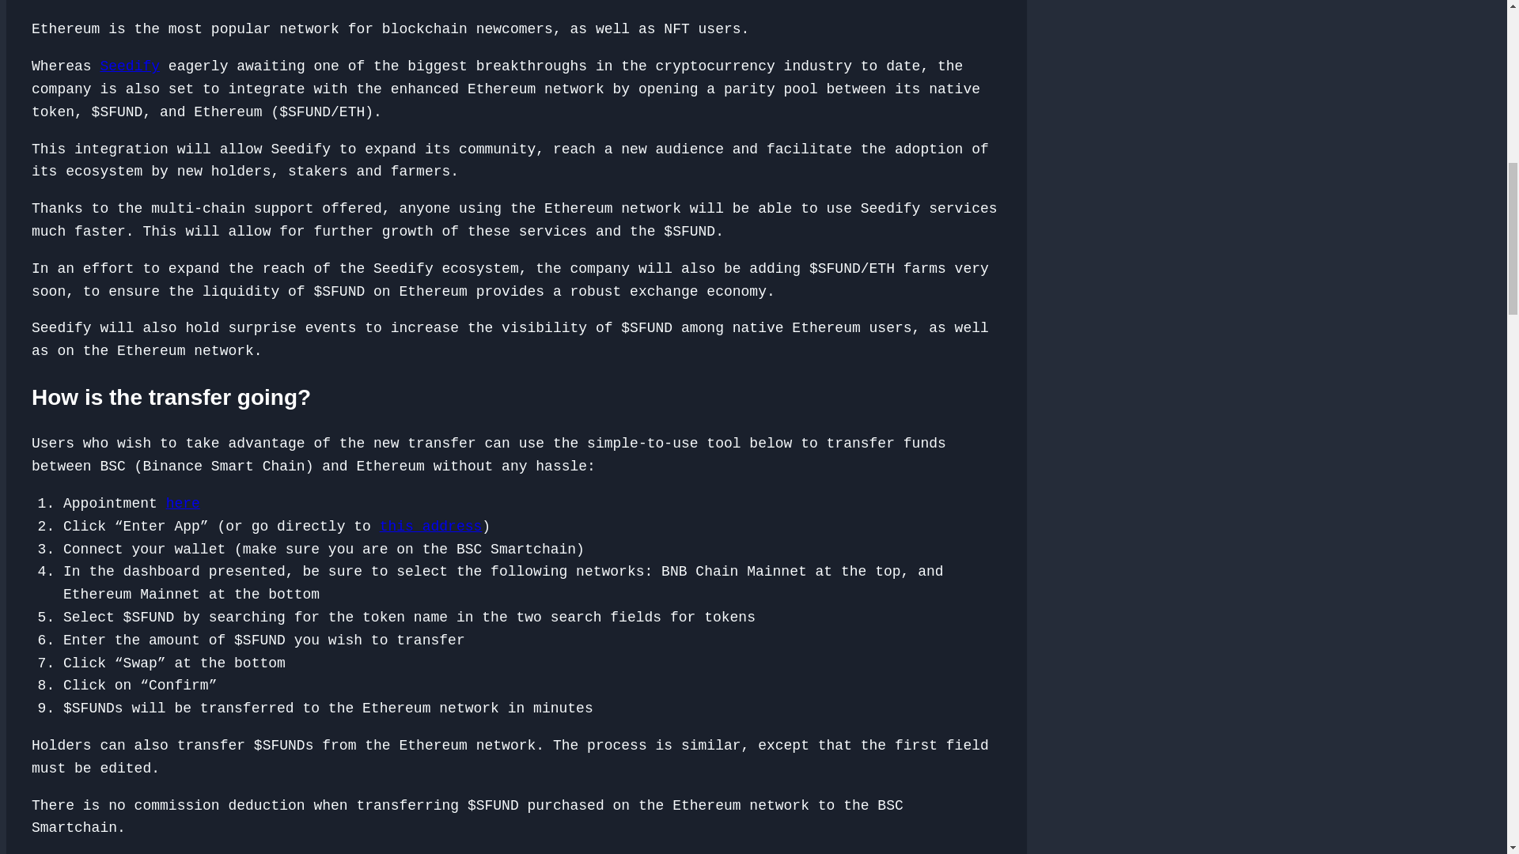 The image size is (1519, 854). Describe the element at coordinates (130, 66) in the screenshot. I see `Seedify` at that location.